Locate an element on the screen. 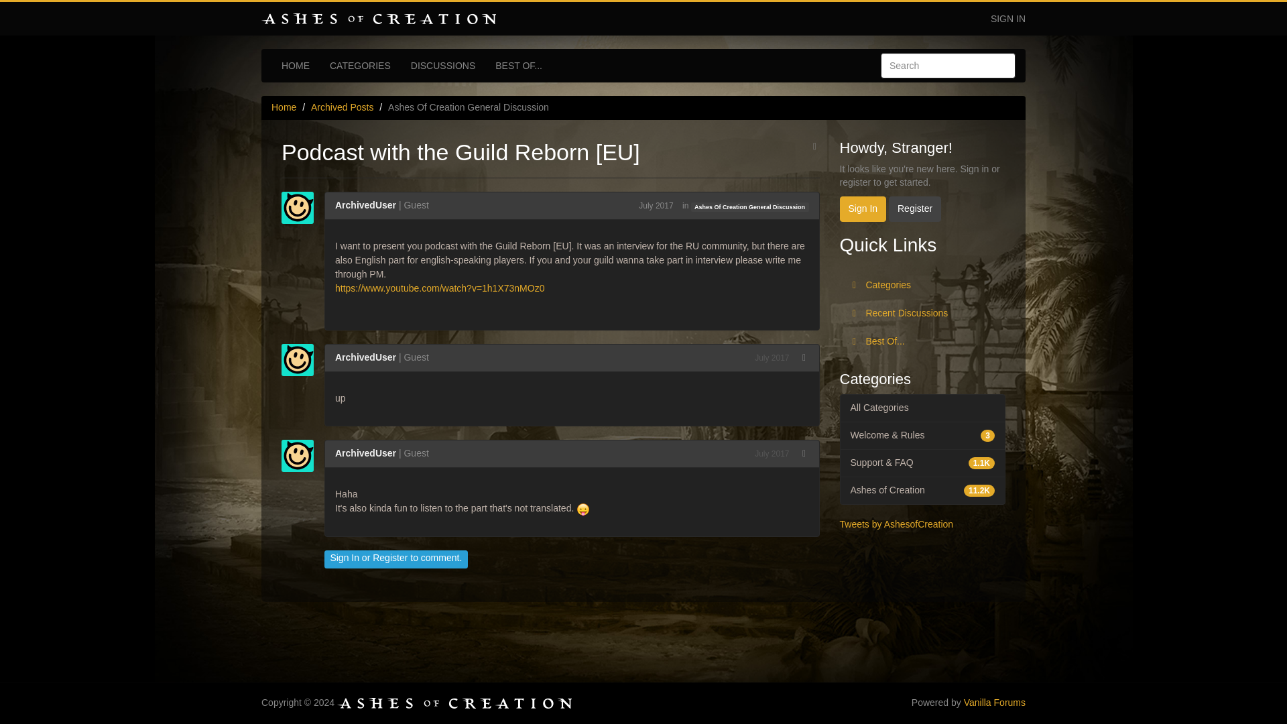 Image resolution: width=1287 pixels, height=724 pixels. Register is located at coordinates (390, 558).